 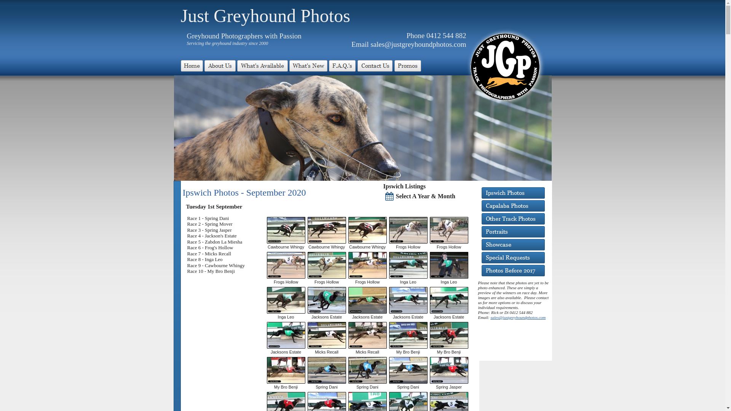 What do you see at coordinates (513, 193) in the screenshot?
I see `Ipswich Photos` at bounding box center [513, 193].